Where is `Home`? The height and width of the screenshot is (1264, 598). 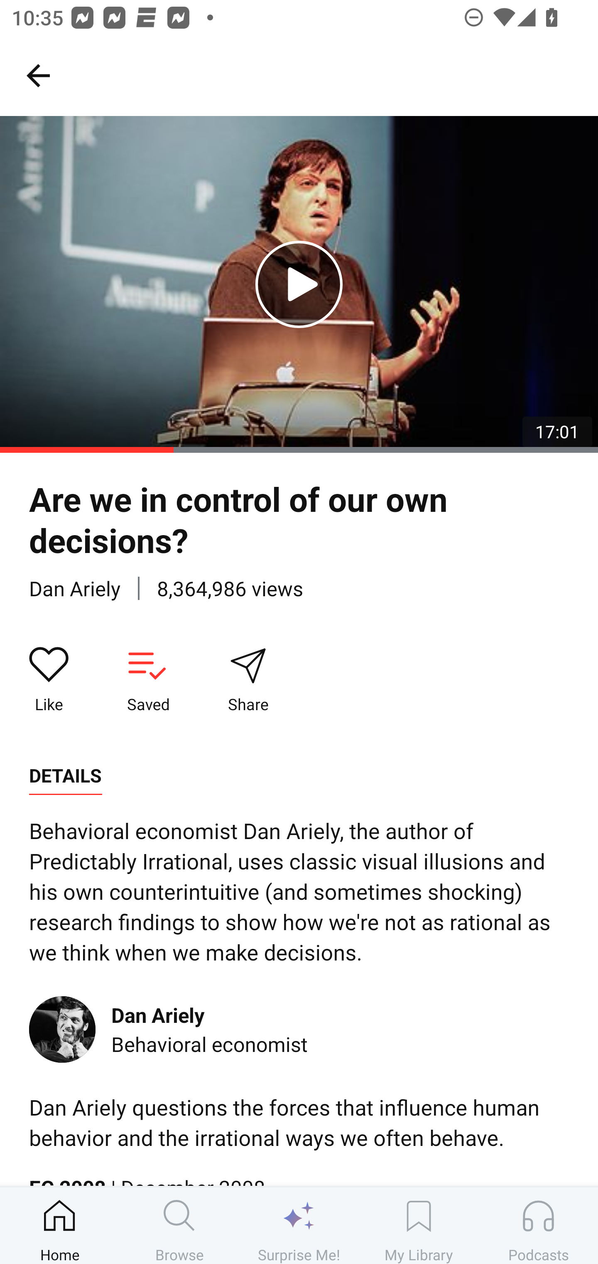 Home is located at coordinates (60, 1225).